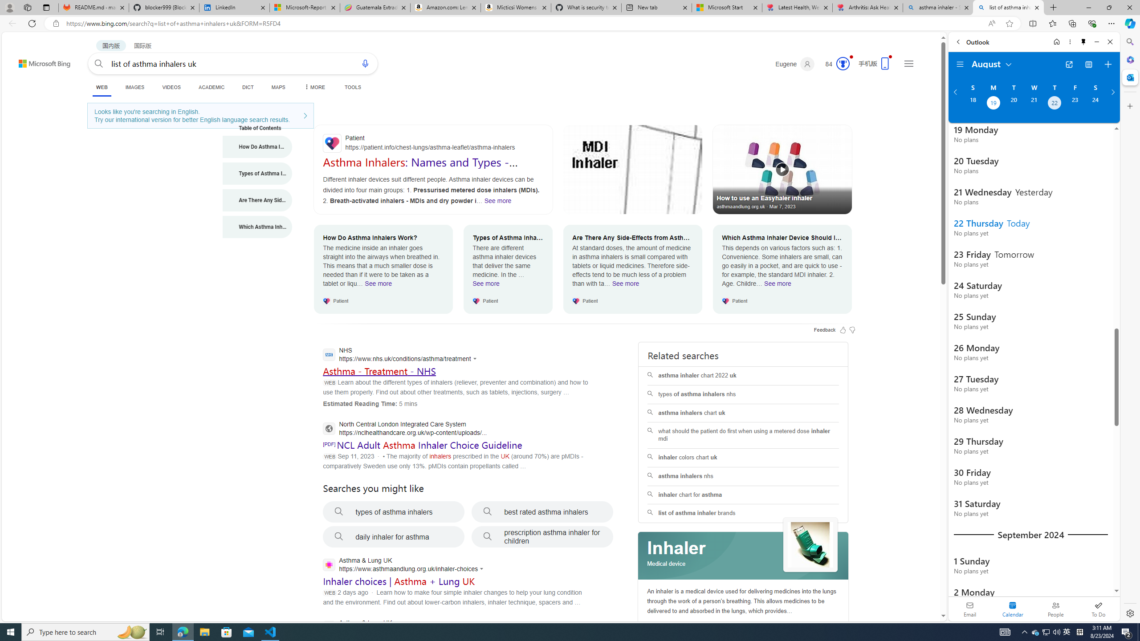 Image resolution: width=1140 pixels, height=641 pixels. What do you see at coordinates (795, 64) in the screenshot?
I see `Eugene` at bounding box center [795, 64].